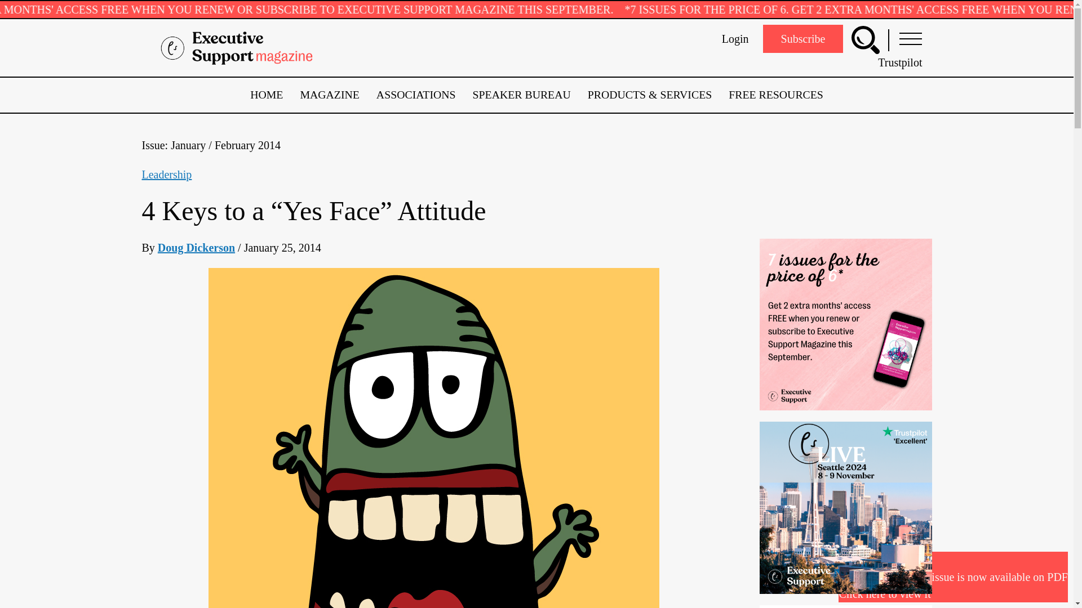 The image size is (1082, 608). I want to click on Login, so click(735, 38).